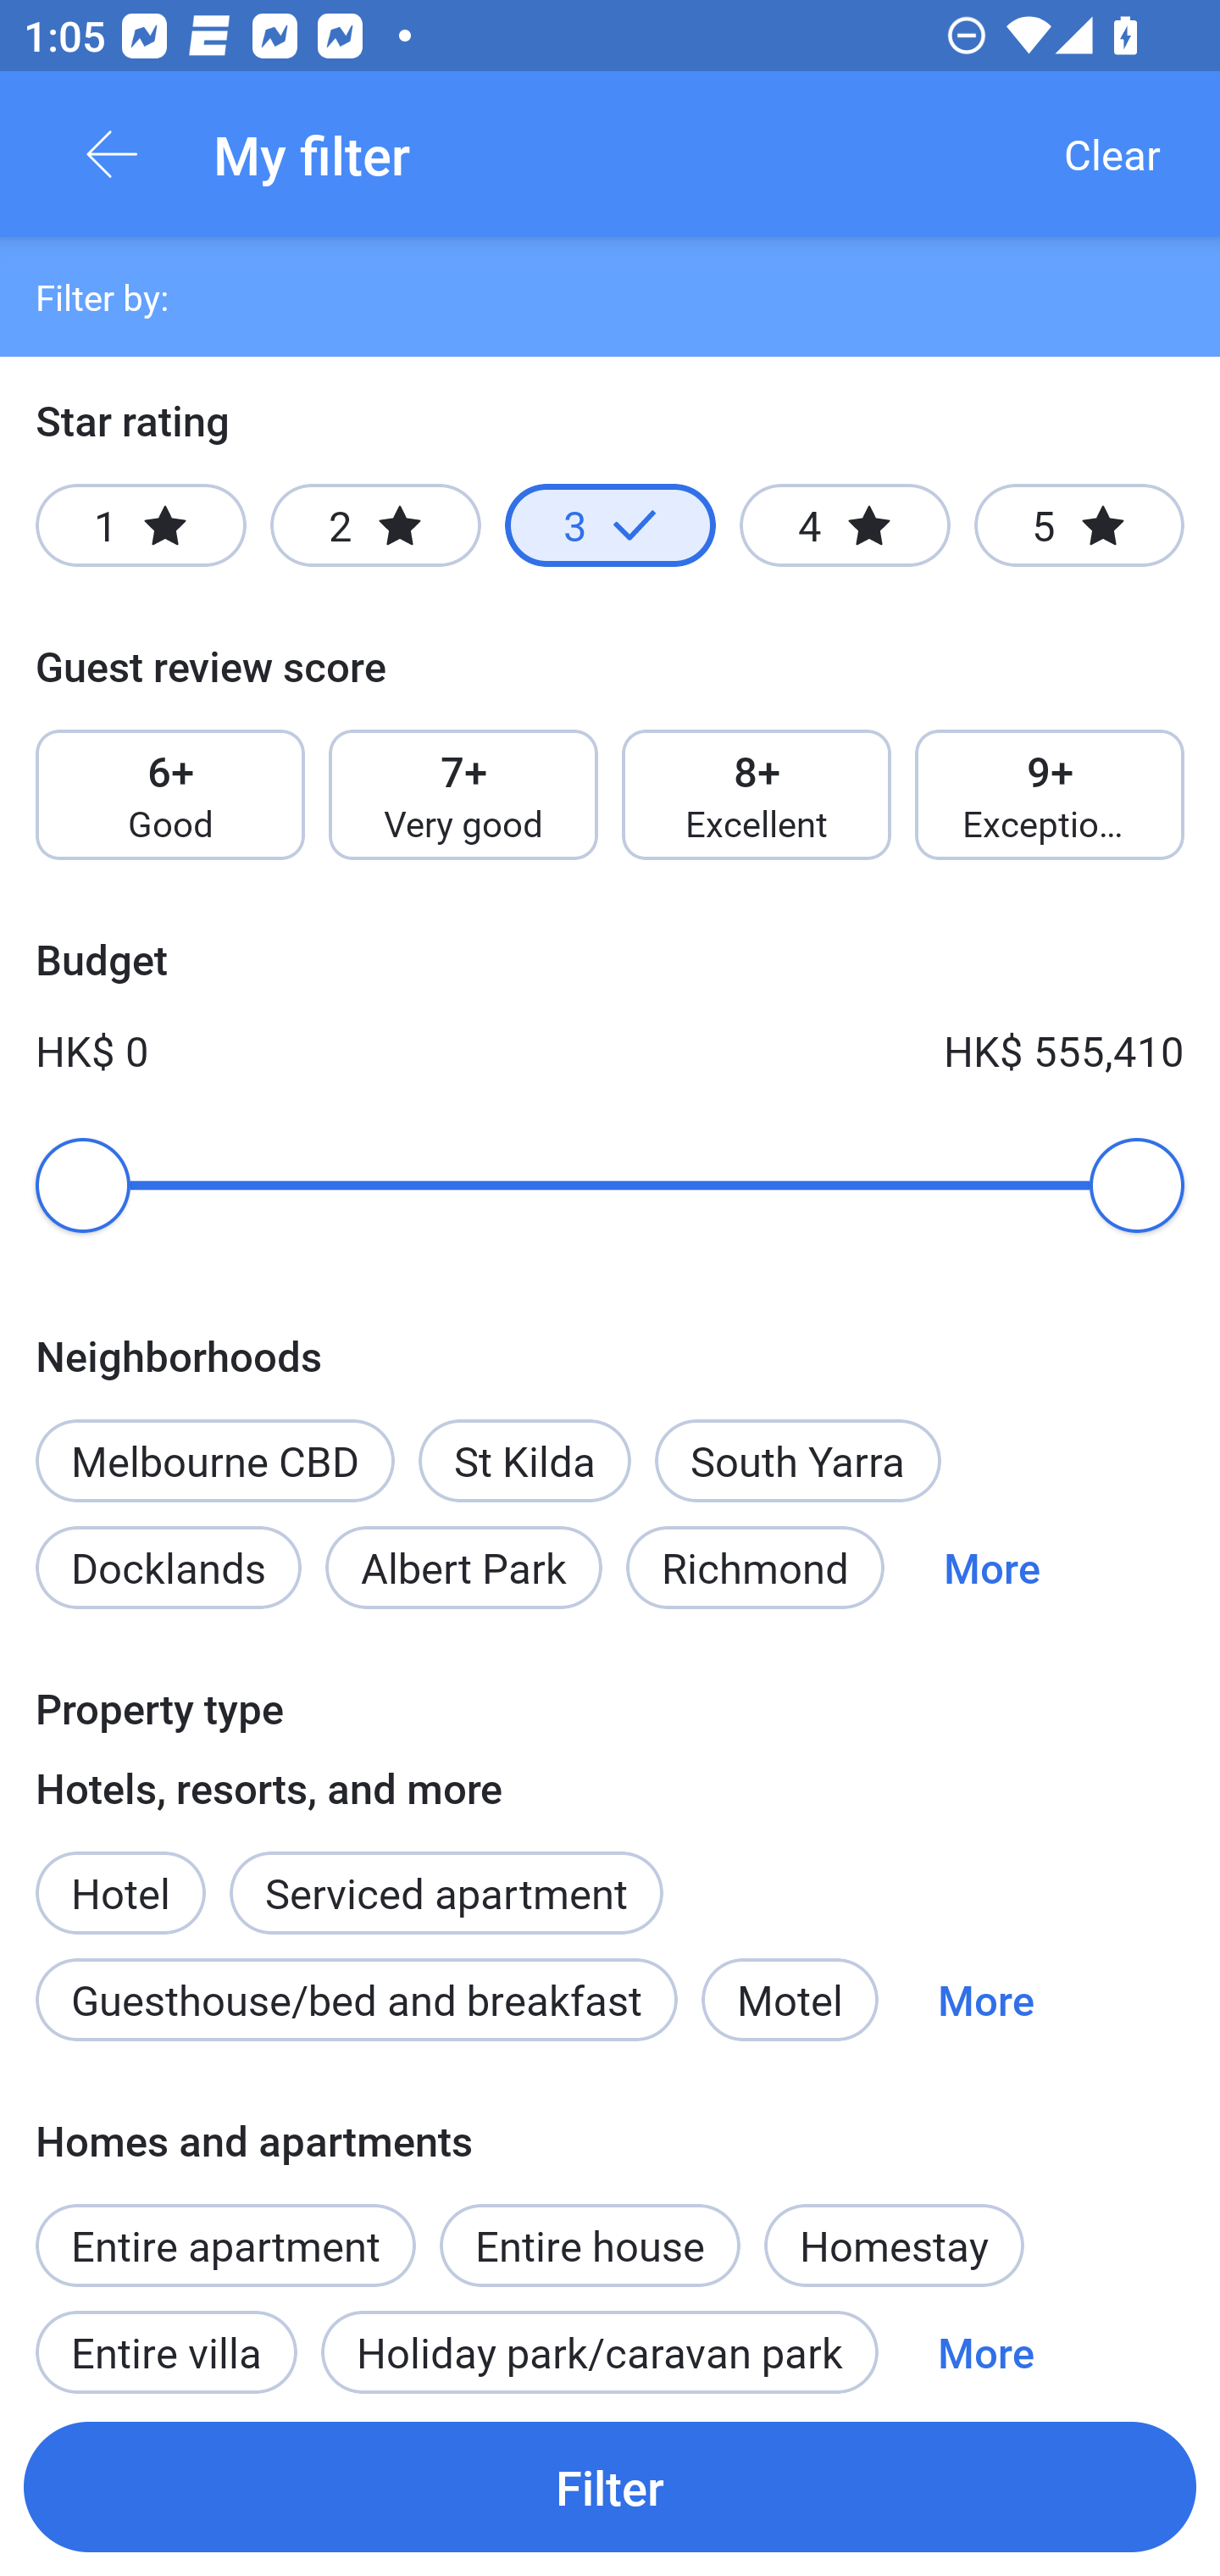  What do you see at coordinates (215, 1460) in the screenshot?
I see `Melbourne CBD` at bounding box center [215, 1460].